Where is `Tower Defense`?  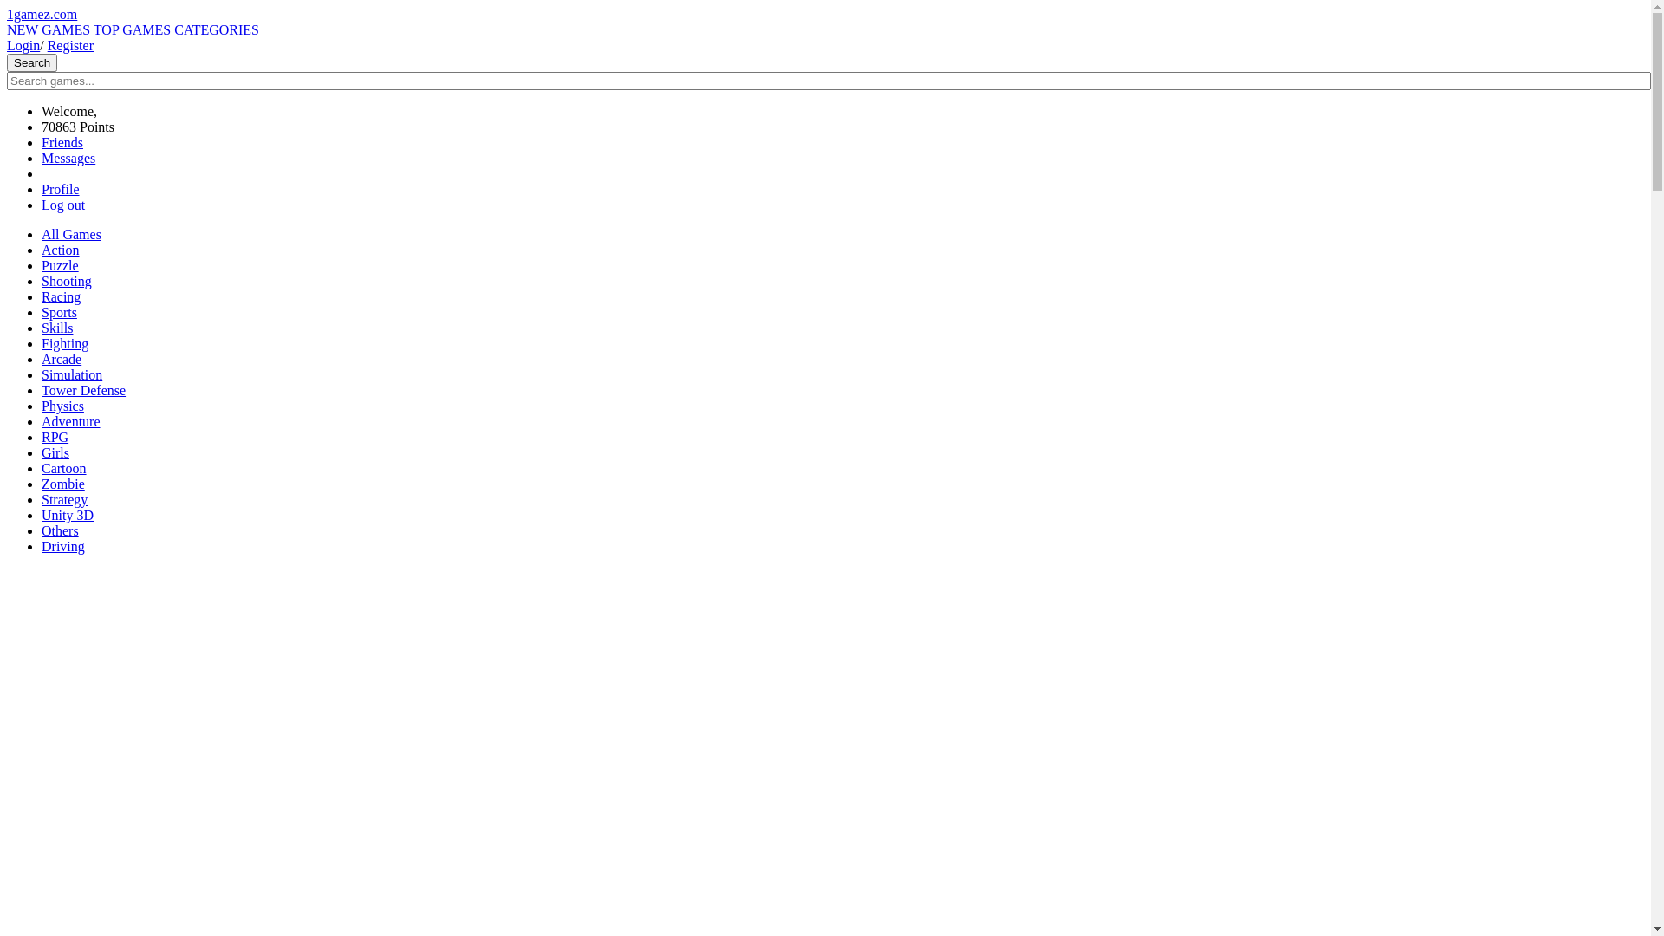 Tower Defense is located at coordinates (83, 390).